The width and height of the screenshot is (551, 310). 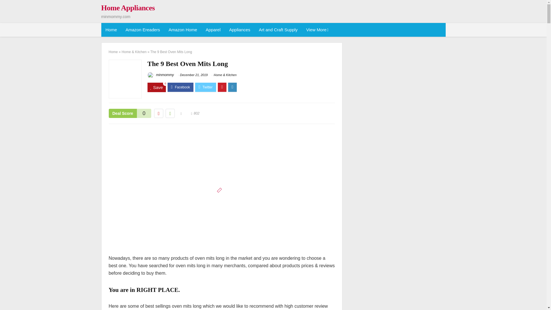 I want to click on Amazon Home, so click(x=183, y=30).